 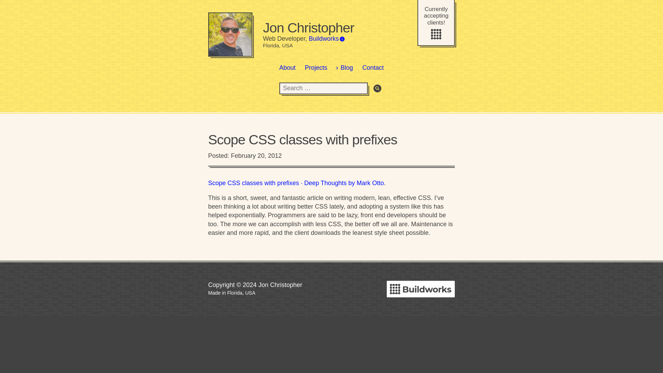 I want to click on Projects, so click(x=316, y=68).